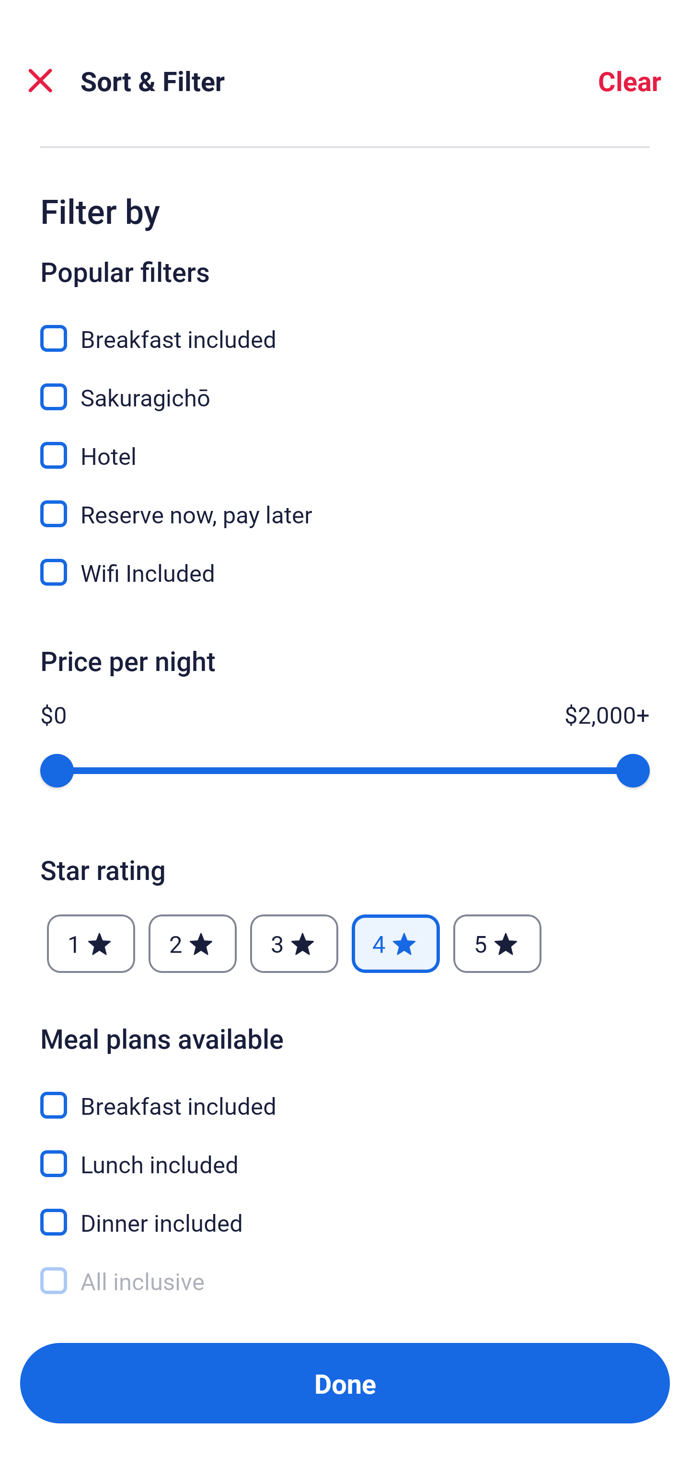 The height and width of the screenshot is (1457, 690). I want to click on Wifi Included, Wifi Included, so click(345, 572).